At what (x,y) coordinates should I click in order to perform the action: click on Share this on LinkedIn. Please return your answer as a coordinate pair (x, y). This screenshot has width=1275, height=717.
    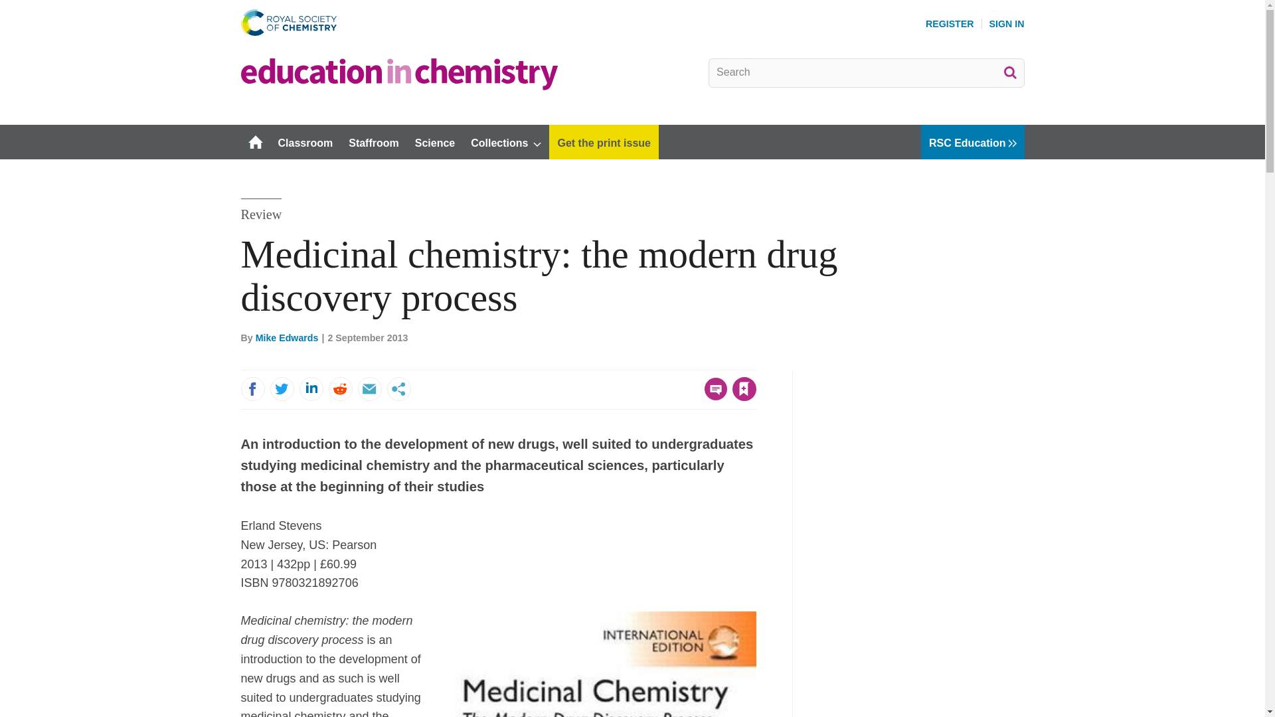
    Looking at the image, I should click on (310, 389).